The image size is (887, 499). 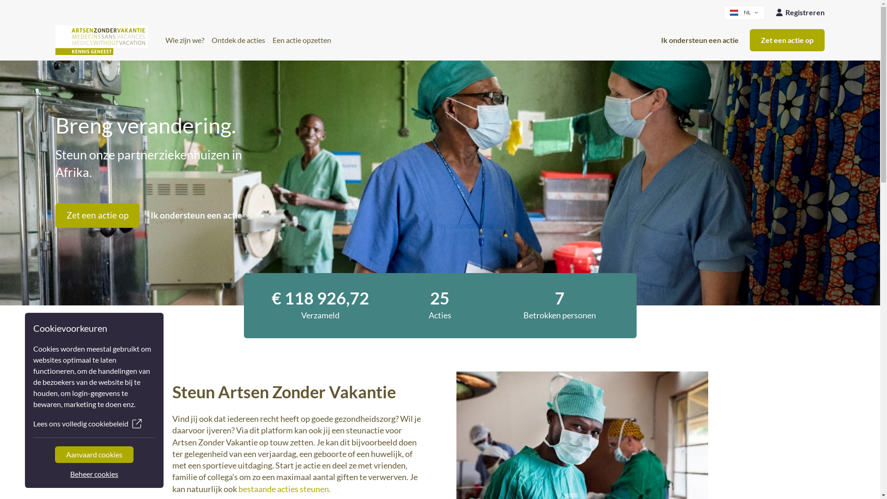 What do you see at coordinates (185, 40) in the screenshot?
I see `Wie zijn we?` at bounding box center [185, 40].